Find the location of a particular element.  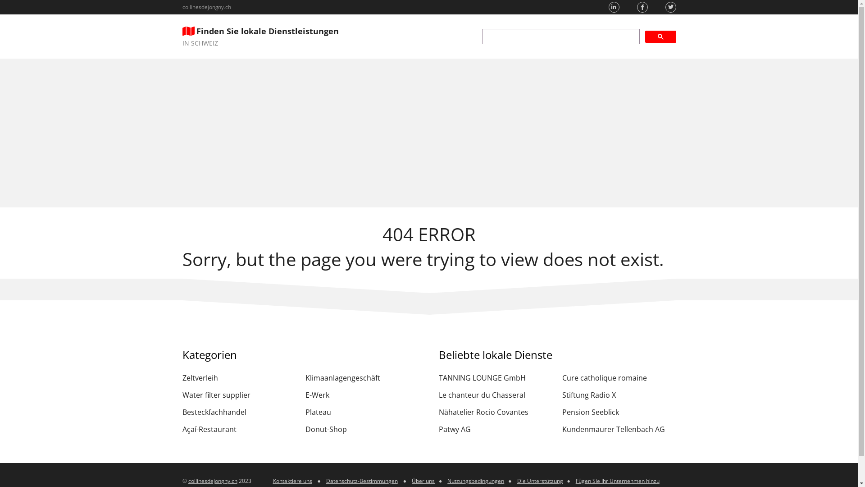

Nutzungsbedingungen is located at coordinates (476, 481).